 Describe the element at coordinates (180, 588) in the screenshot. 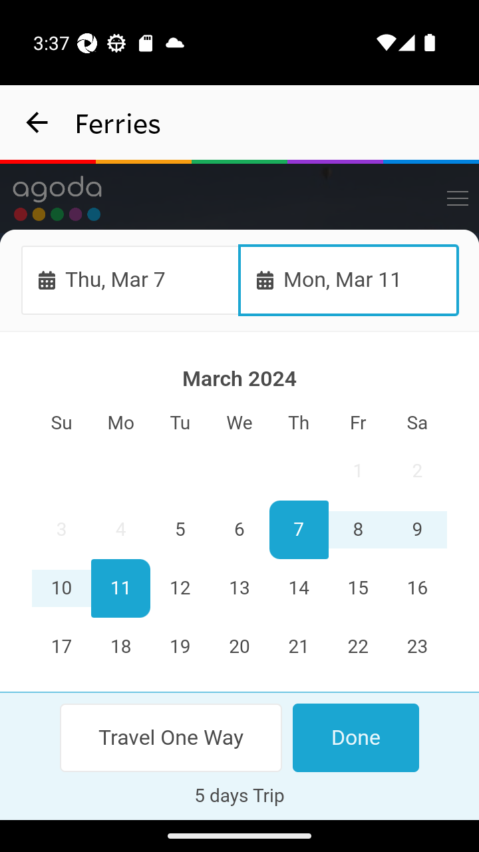

I see `12` at that location.